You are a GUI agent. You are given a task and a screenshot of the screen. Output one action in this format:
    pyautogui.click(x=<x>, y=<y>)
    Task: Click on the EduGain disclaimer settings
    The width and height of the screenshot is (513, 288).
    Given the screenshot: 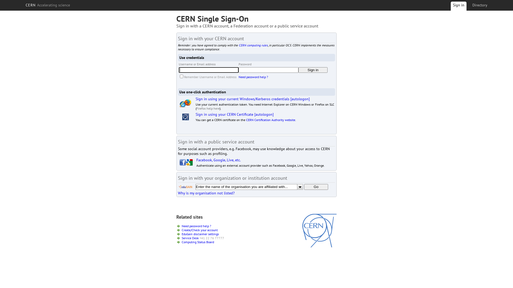 What is the action you would take?
    pyautogui.click(x=200, y=234)
    